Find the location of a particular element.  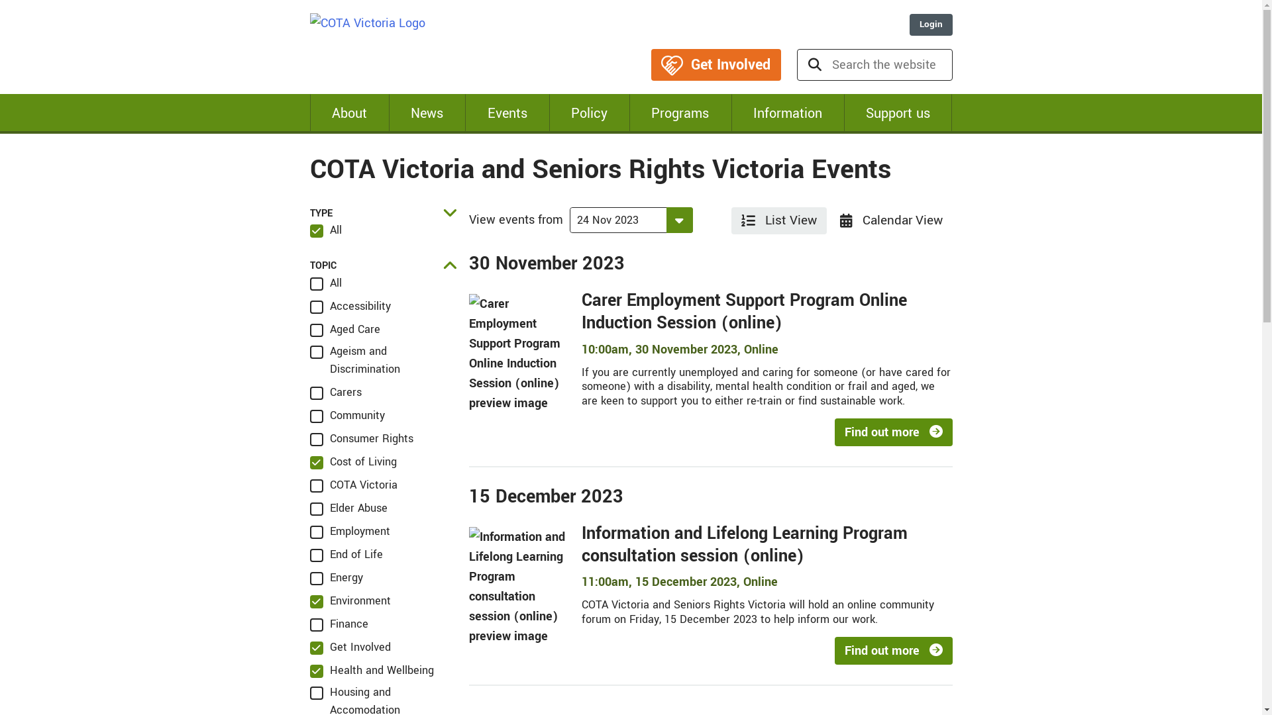

Finance is located at coordinates (339, 624).